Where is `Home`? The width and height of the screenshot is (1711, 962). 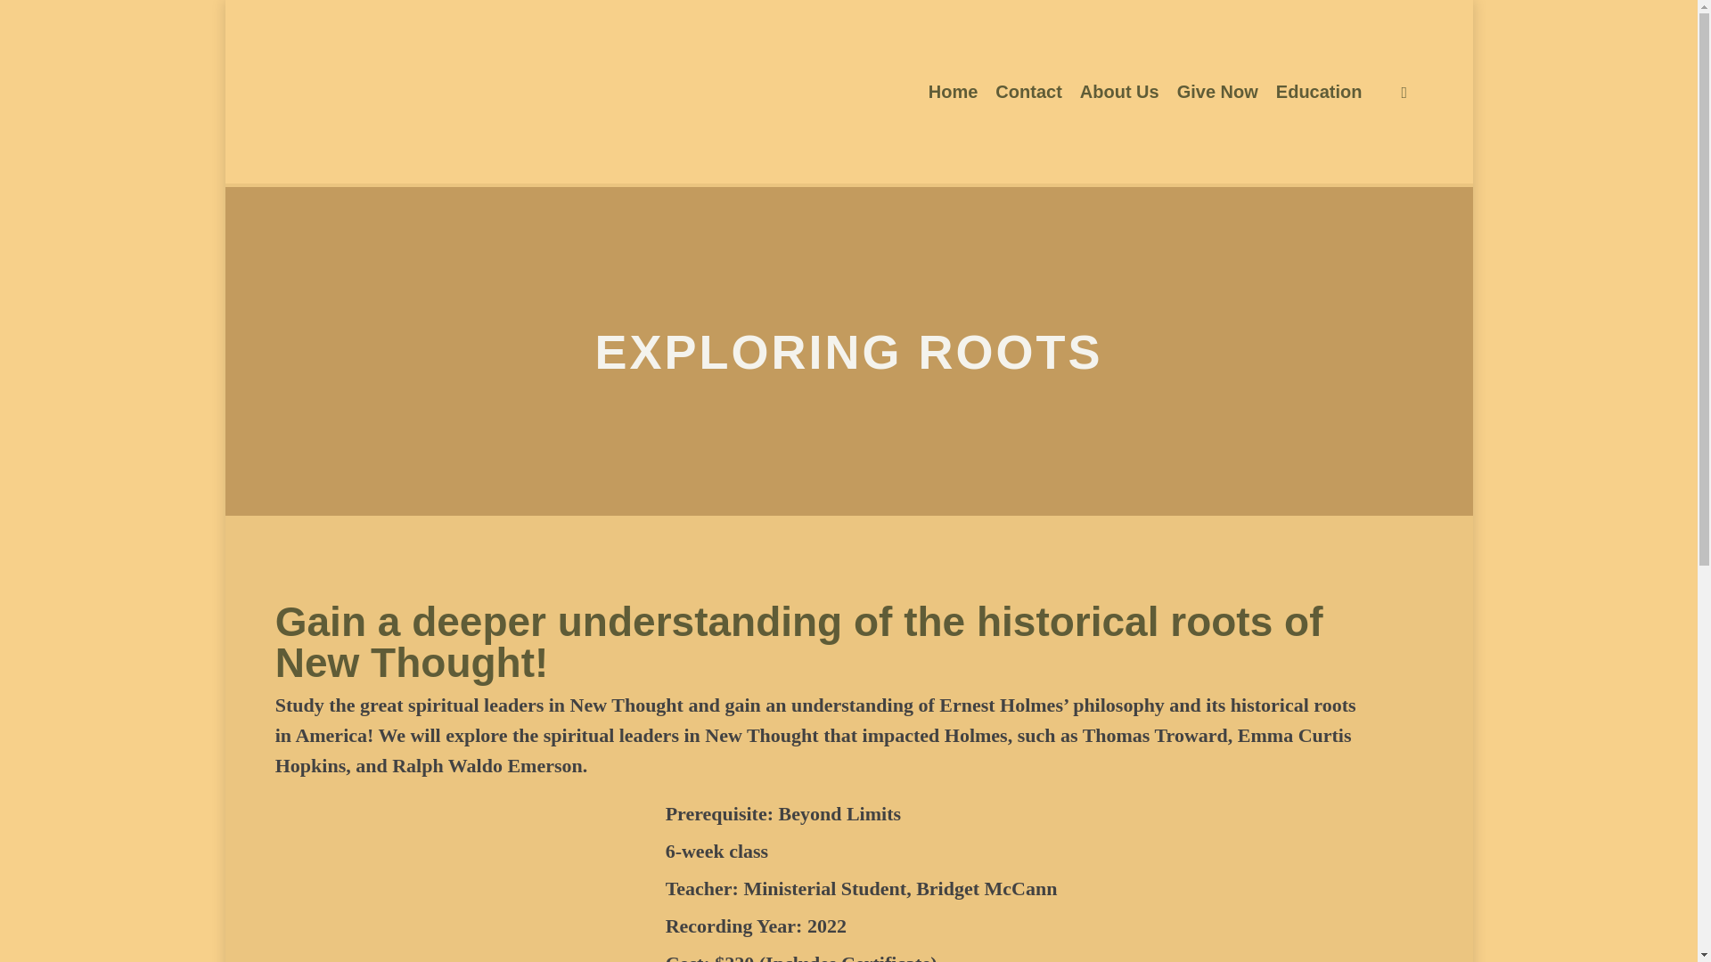
Home is located at coordinates (954, 91).